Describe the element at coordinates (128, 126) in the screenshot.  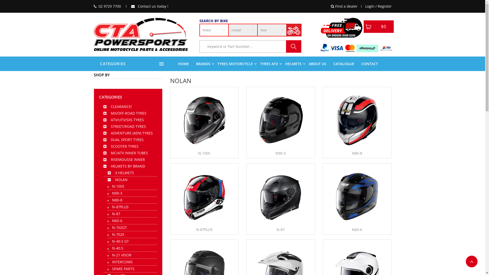
I see `STREET/ROAD TYRES` at that location.